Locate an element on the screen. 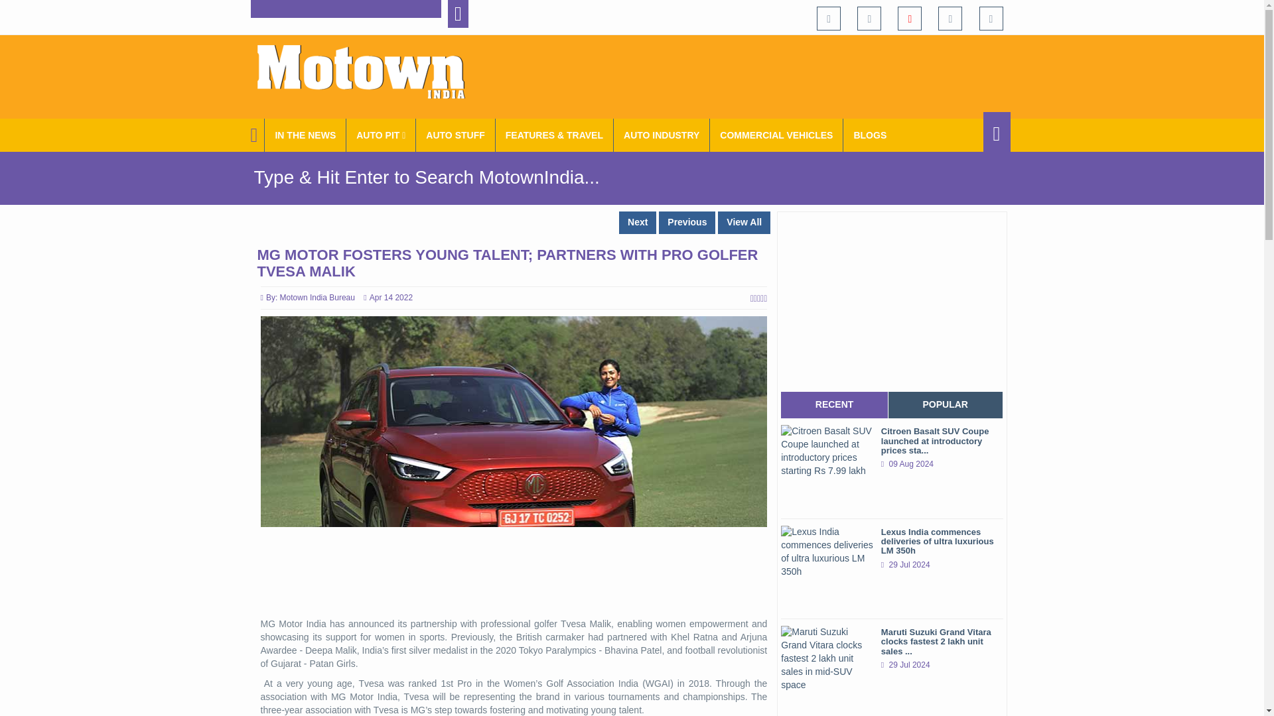 This screenshot has width=1274, height=716. View All is located at coordinates (744, 223).